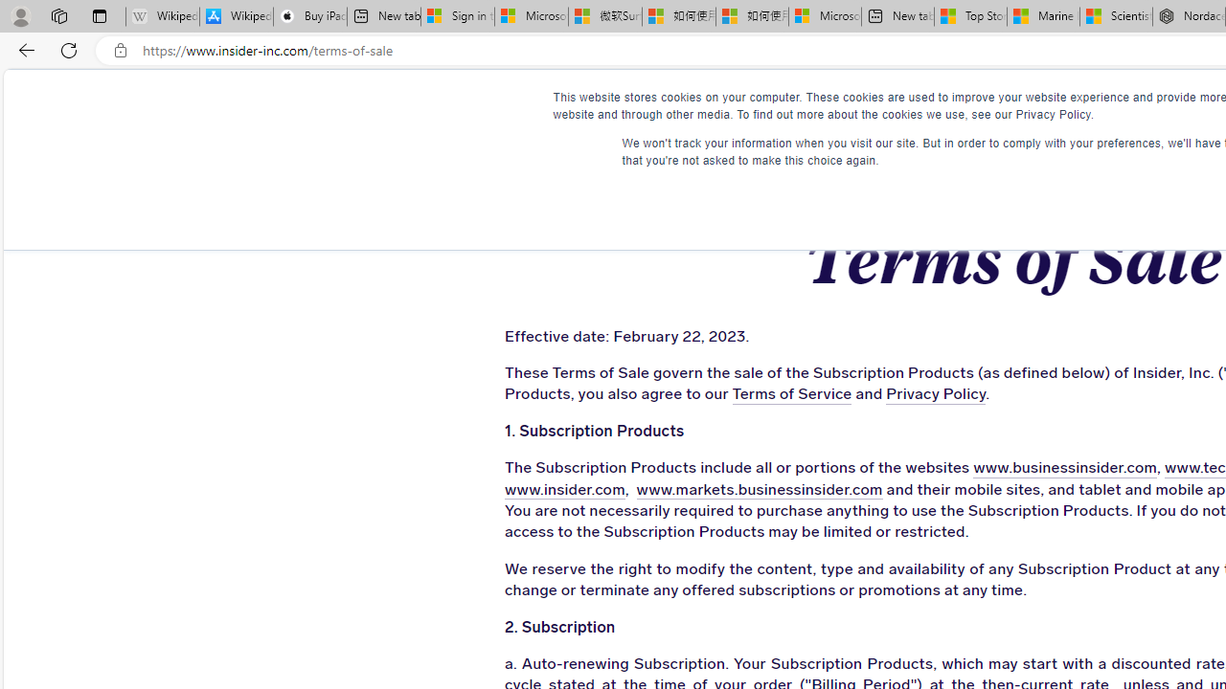 This screenshot has width=1226, height=689. I want to click on www.businessinsider.com, so click(1065, 469).